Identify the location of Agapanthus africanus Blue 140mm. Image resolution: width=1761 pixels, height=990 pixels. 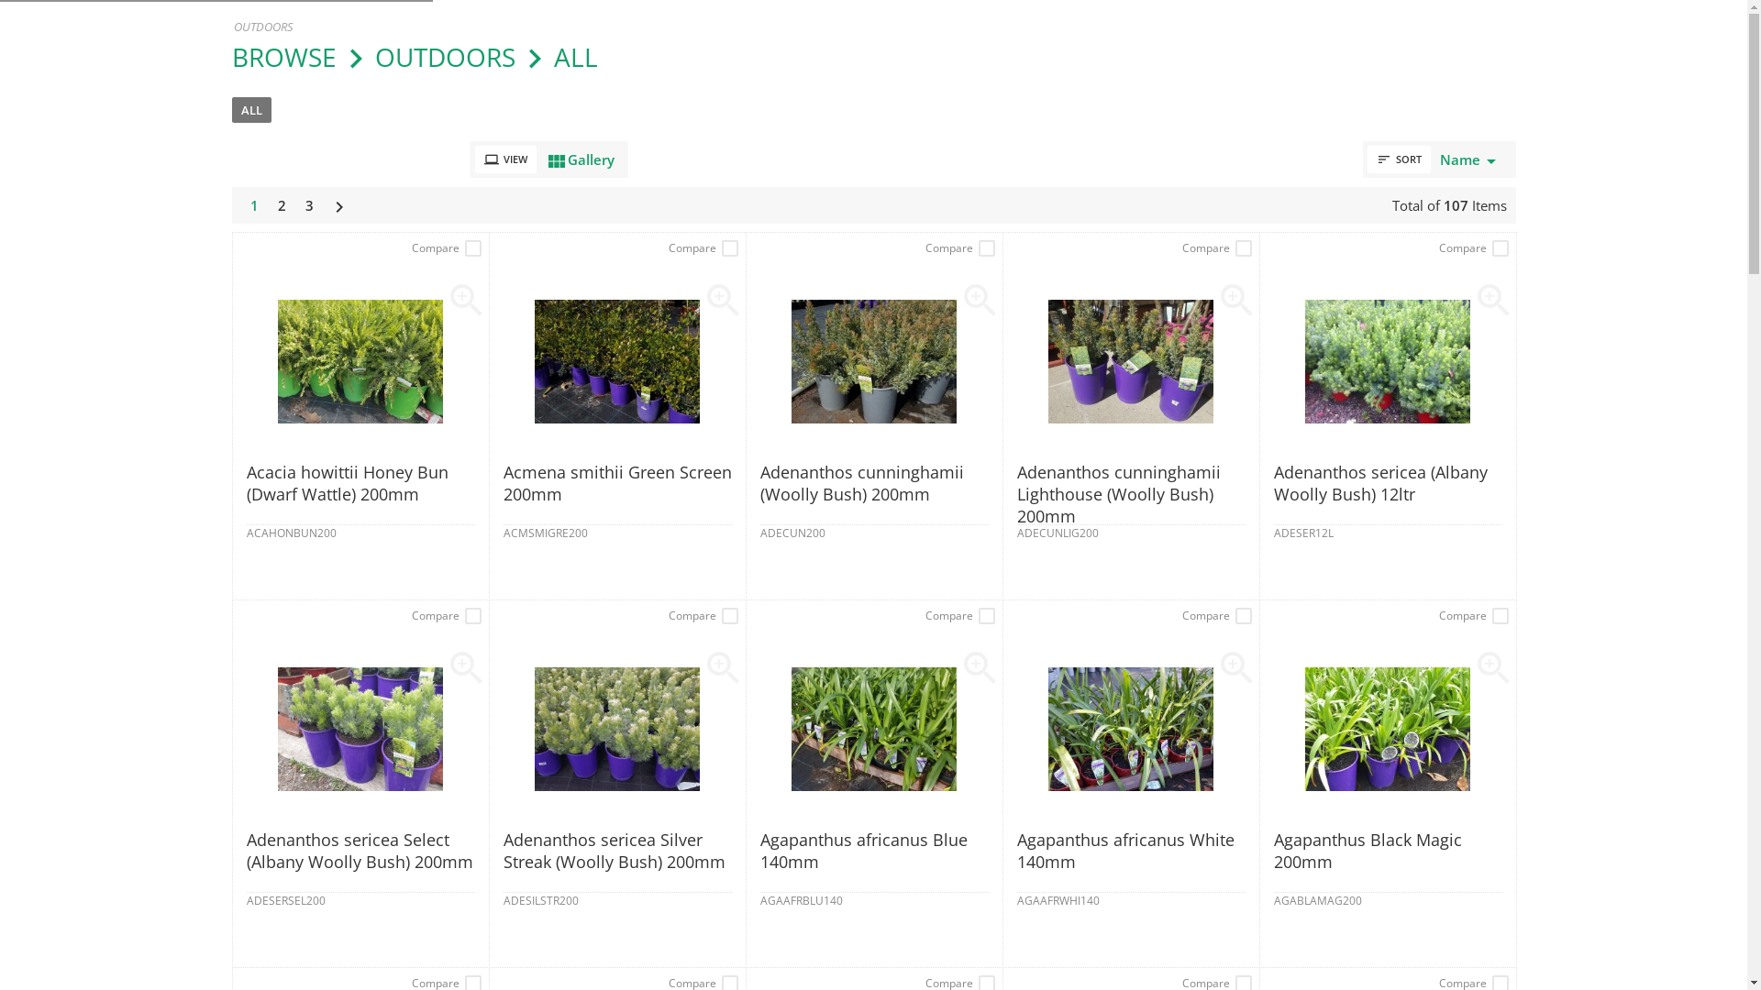
(873, 861).